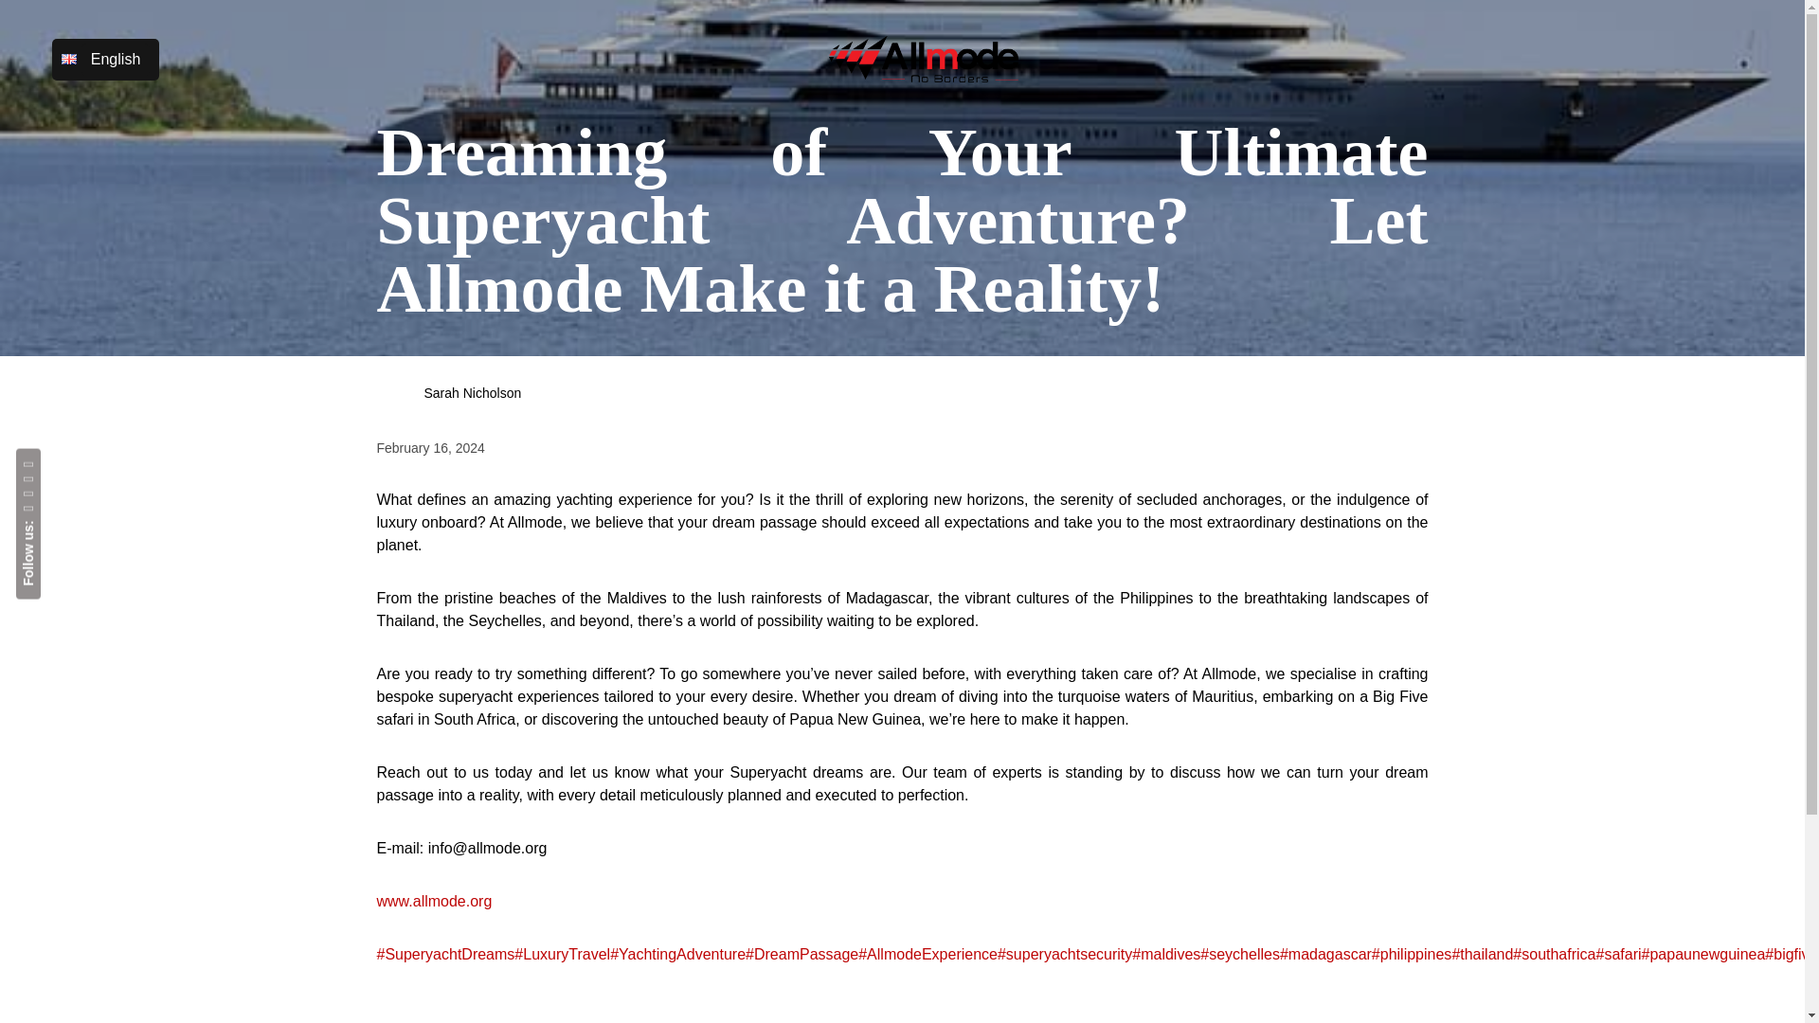 This screenshot has height=1023, width=1819. I want to click on Sarah Nicholson, so click(449, 394).